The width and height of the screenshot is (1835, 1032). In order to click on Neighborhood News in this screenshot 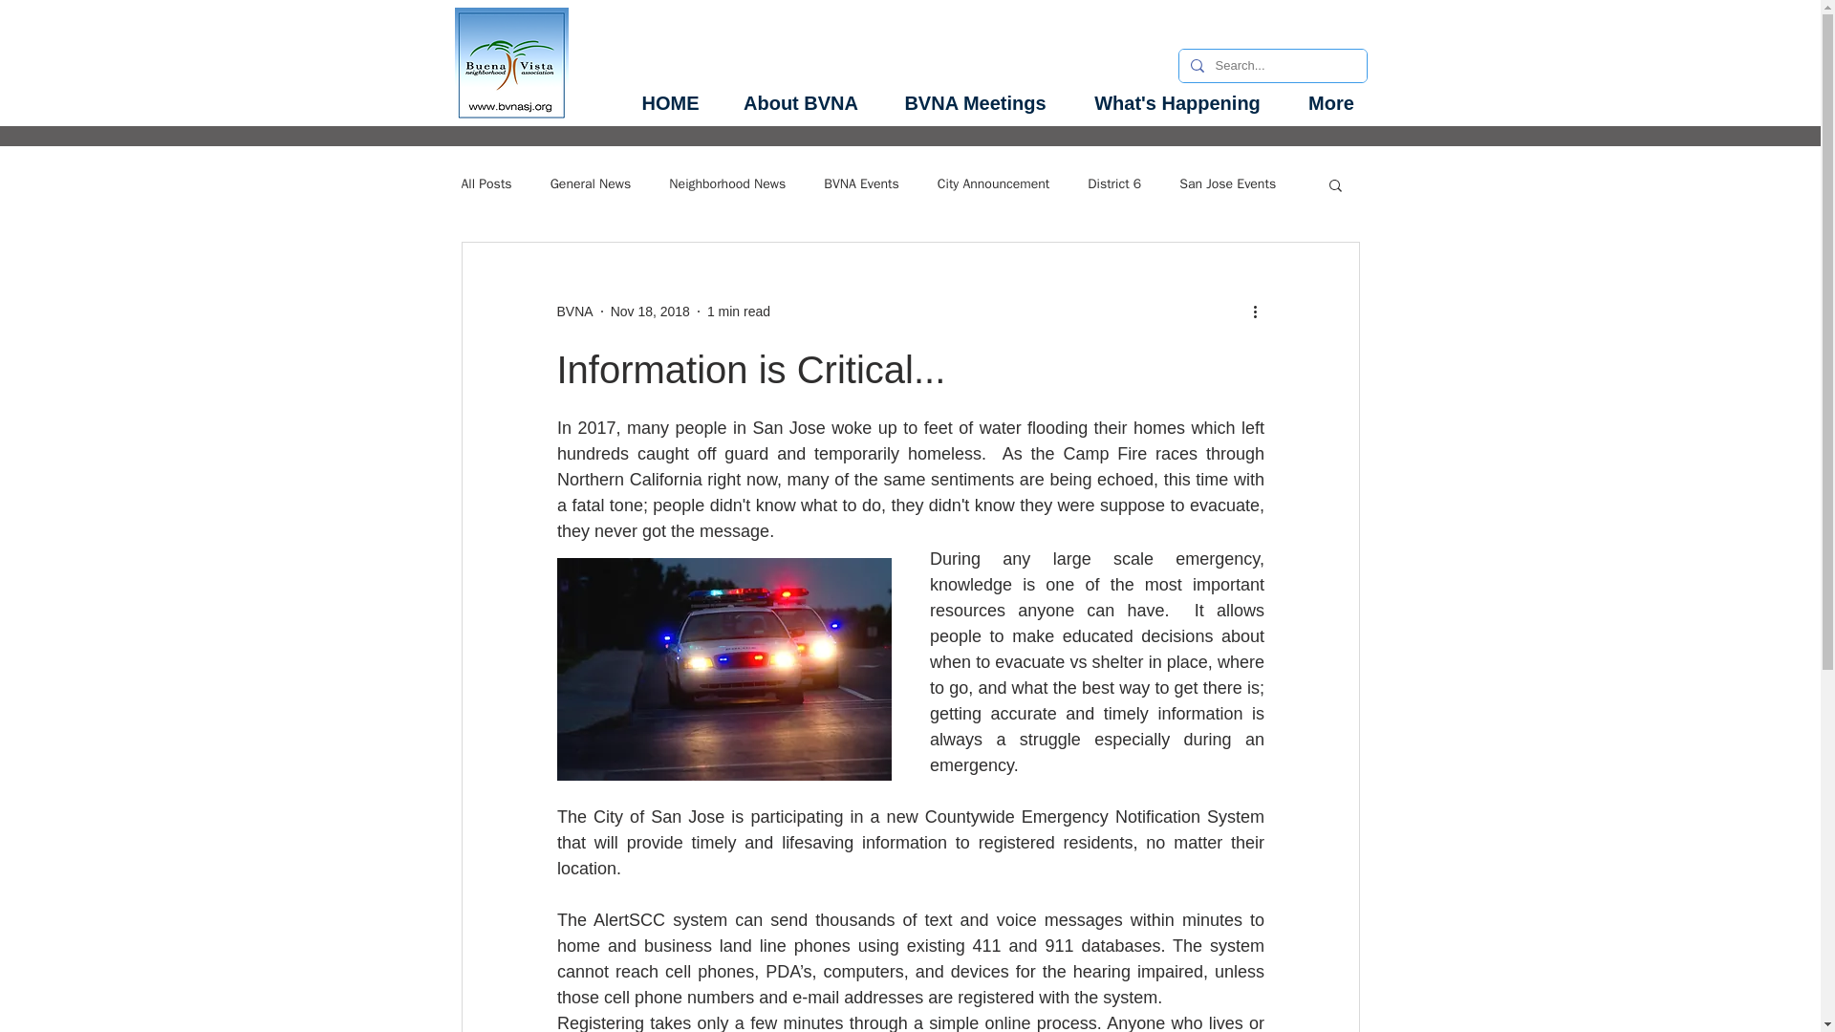, I will do `click(726, 183)`.